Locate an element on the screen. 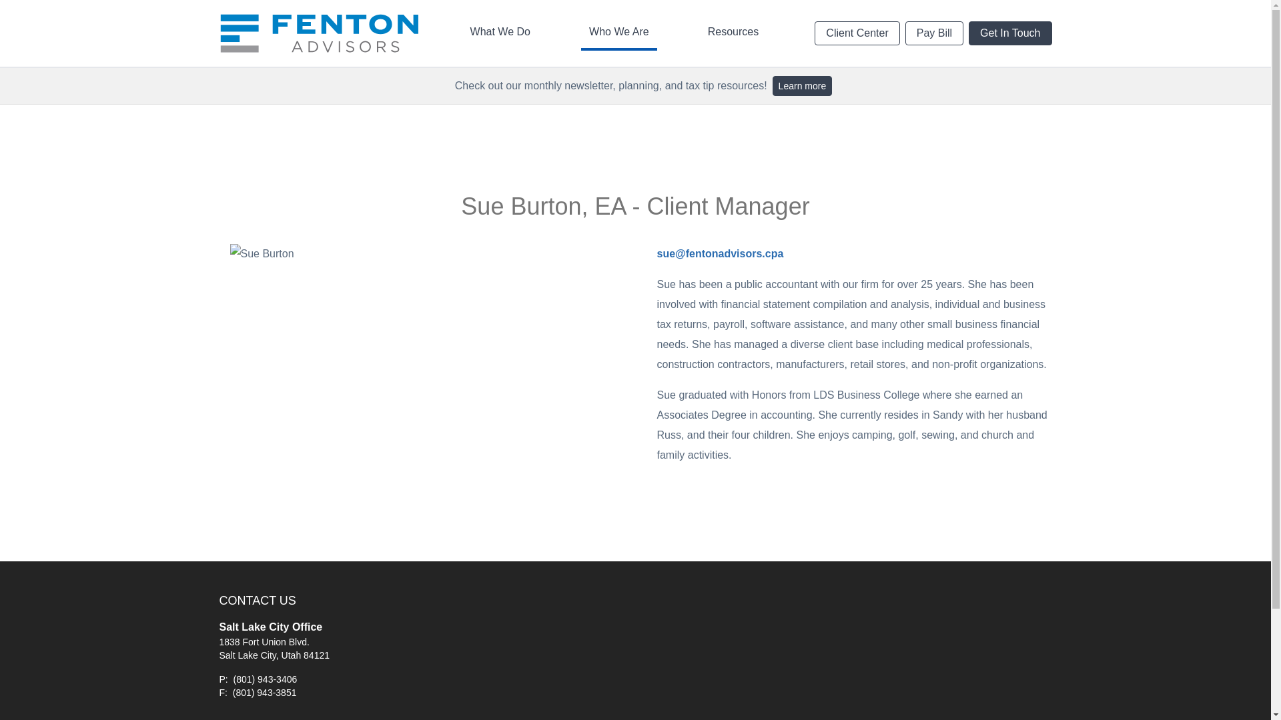  Who We Are is located at coordinates (619, 33).